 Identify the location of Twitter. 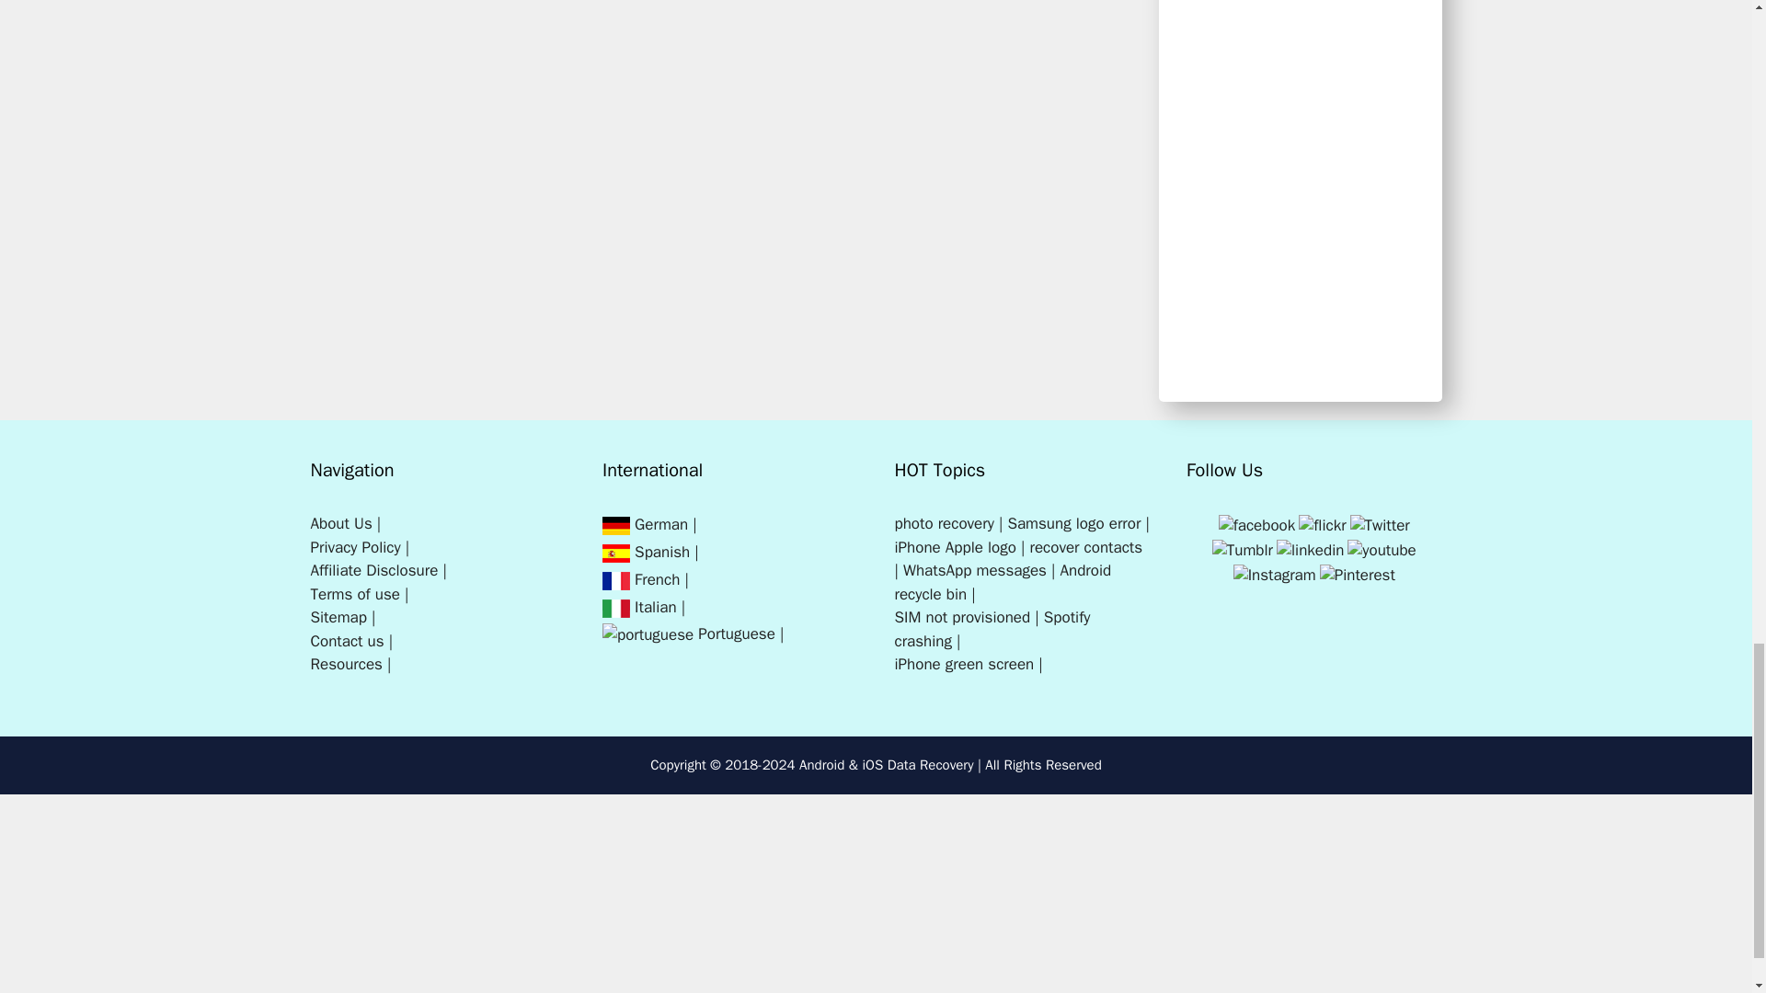
(1380, 526).